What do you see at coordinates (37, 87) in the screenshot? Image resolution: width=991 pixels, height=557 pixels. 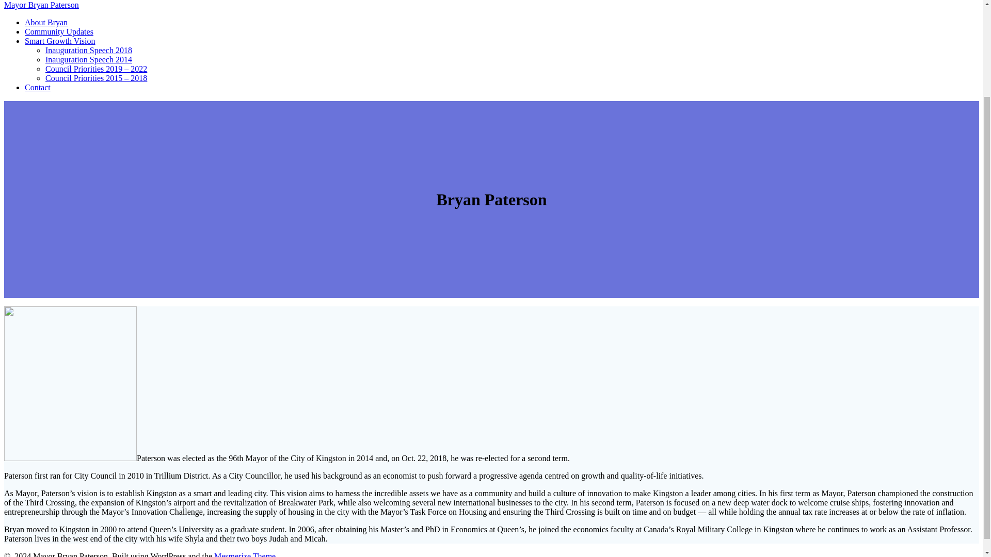 I see `Contact` at bounding box center [37, 87].